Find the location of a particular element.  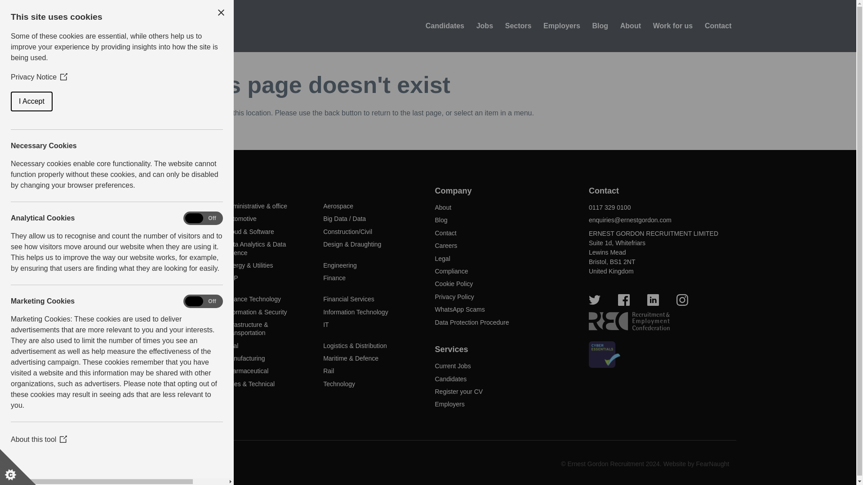

Financial Services is located at coordinates (349, 299).